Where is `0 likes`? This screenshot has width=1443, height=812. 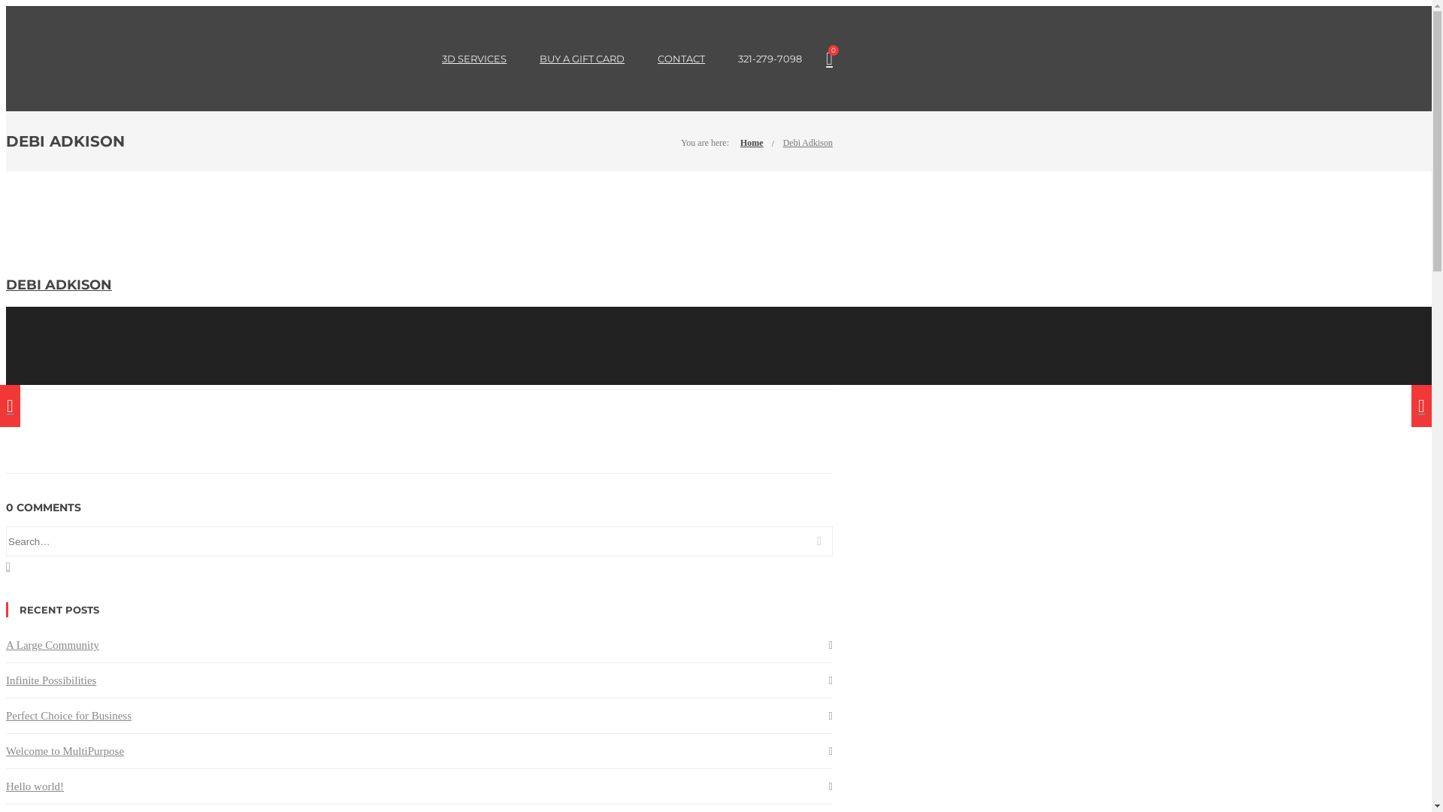 0 likes is located at coordinates (251, 377).